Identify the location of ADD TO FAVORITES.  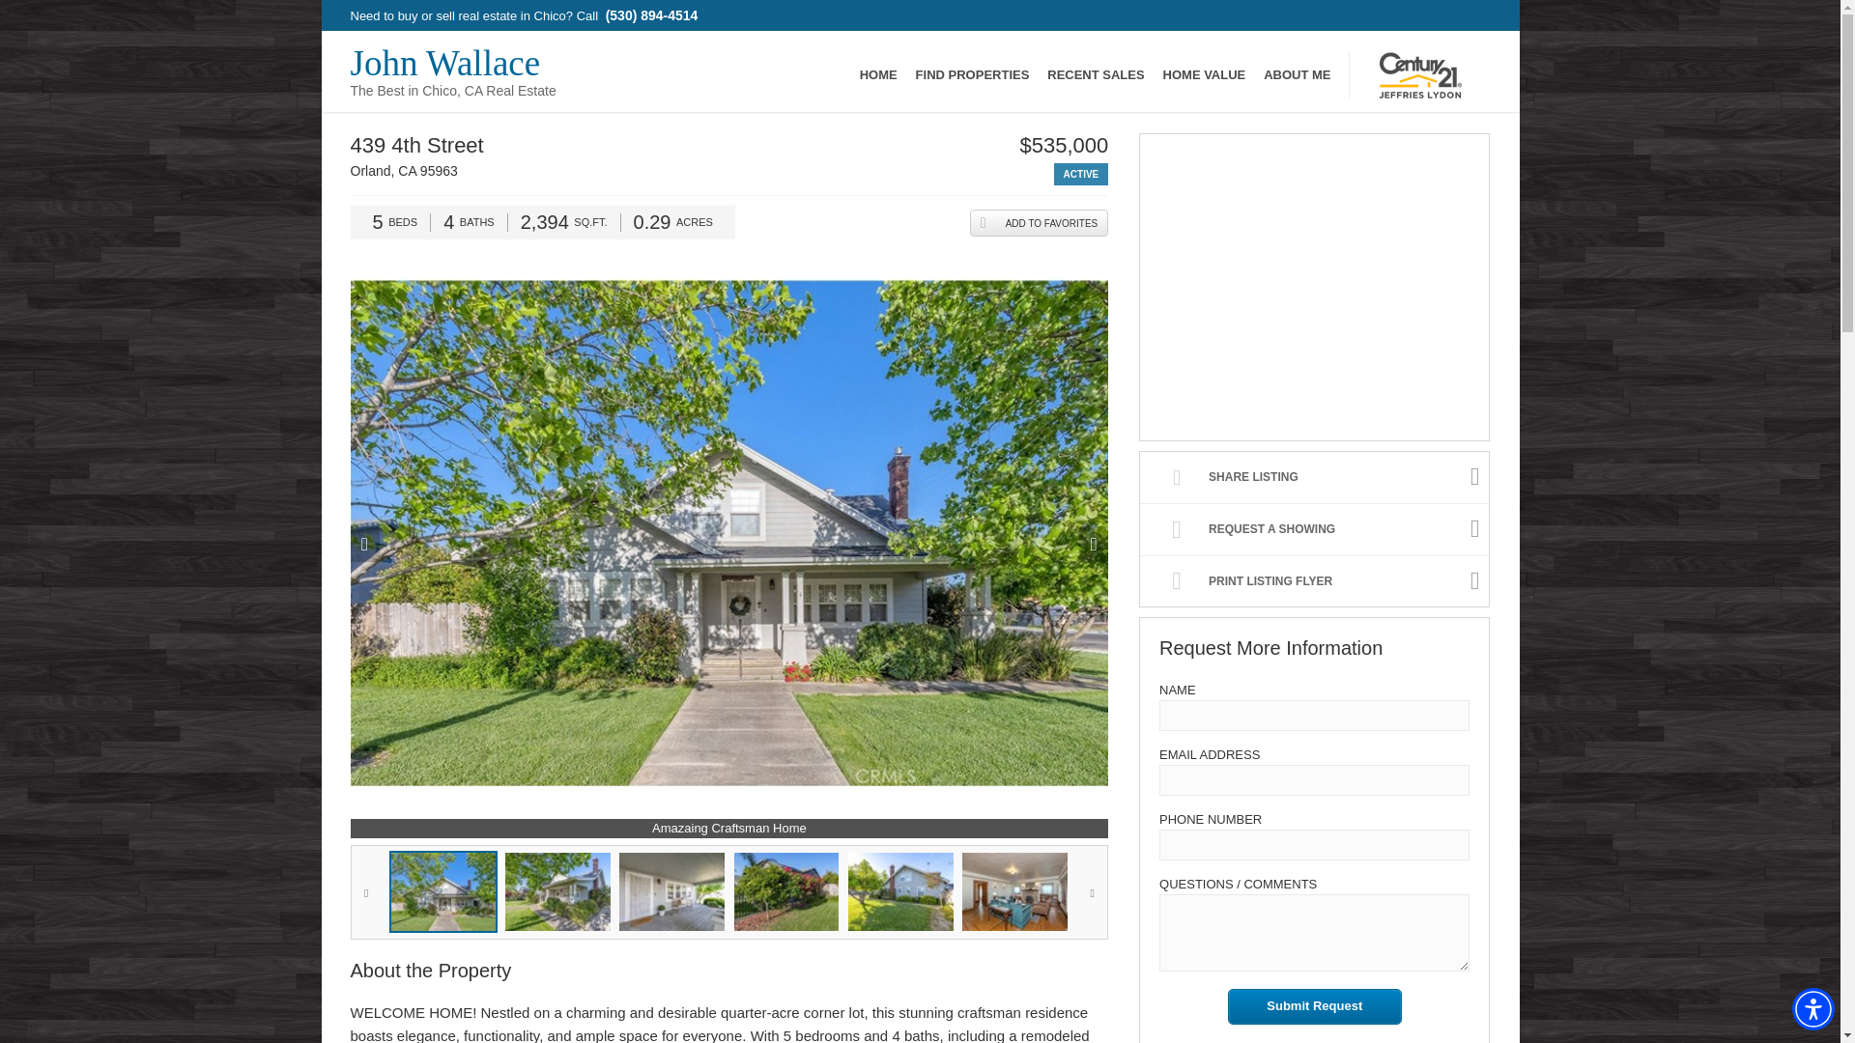
(1040, 223).